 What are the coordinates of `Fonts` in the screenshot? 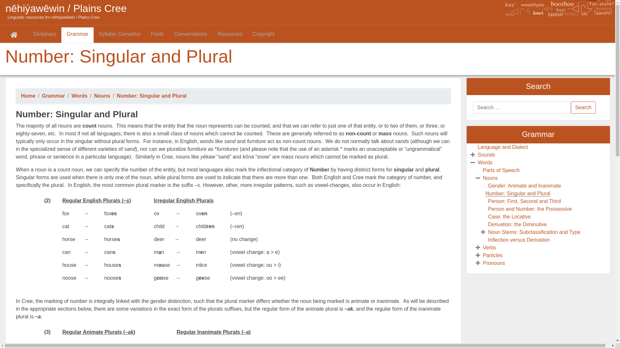 It's located at (158, 35).